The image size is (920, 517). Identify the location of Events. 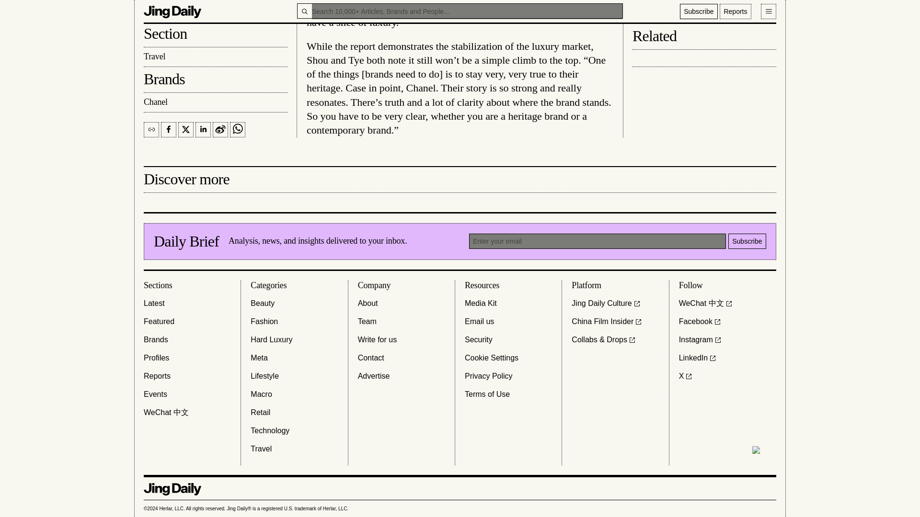
(155, 394).